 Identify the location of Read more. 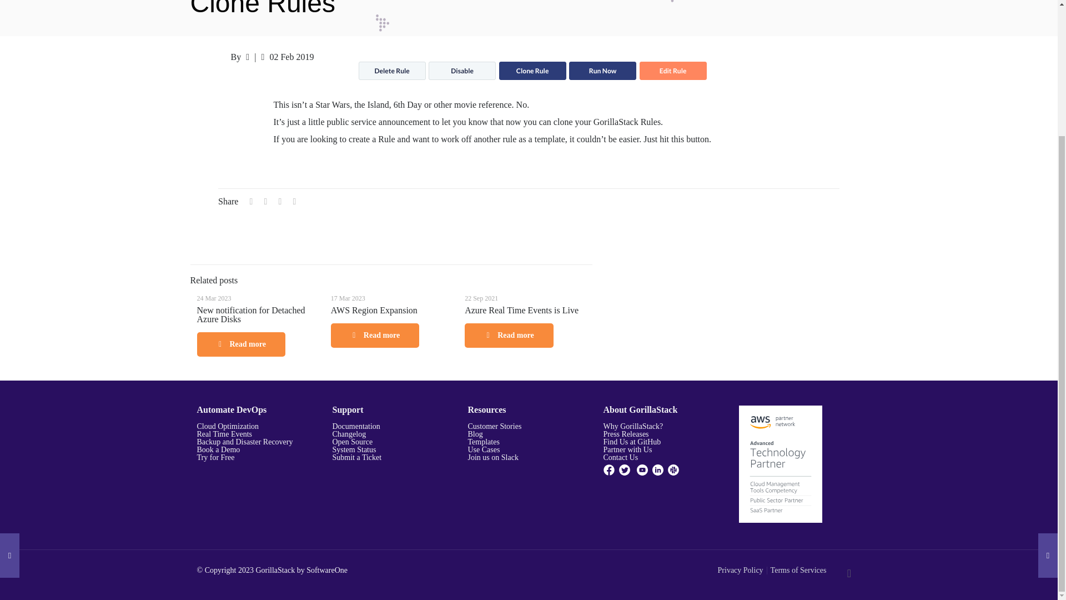
(374, 336).